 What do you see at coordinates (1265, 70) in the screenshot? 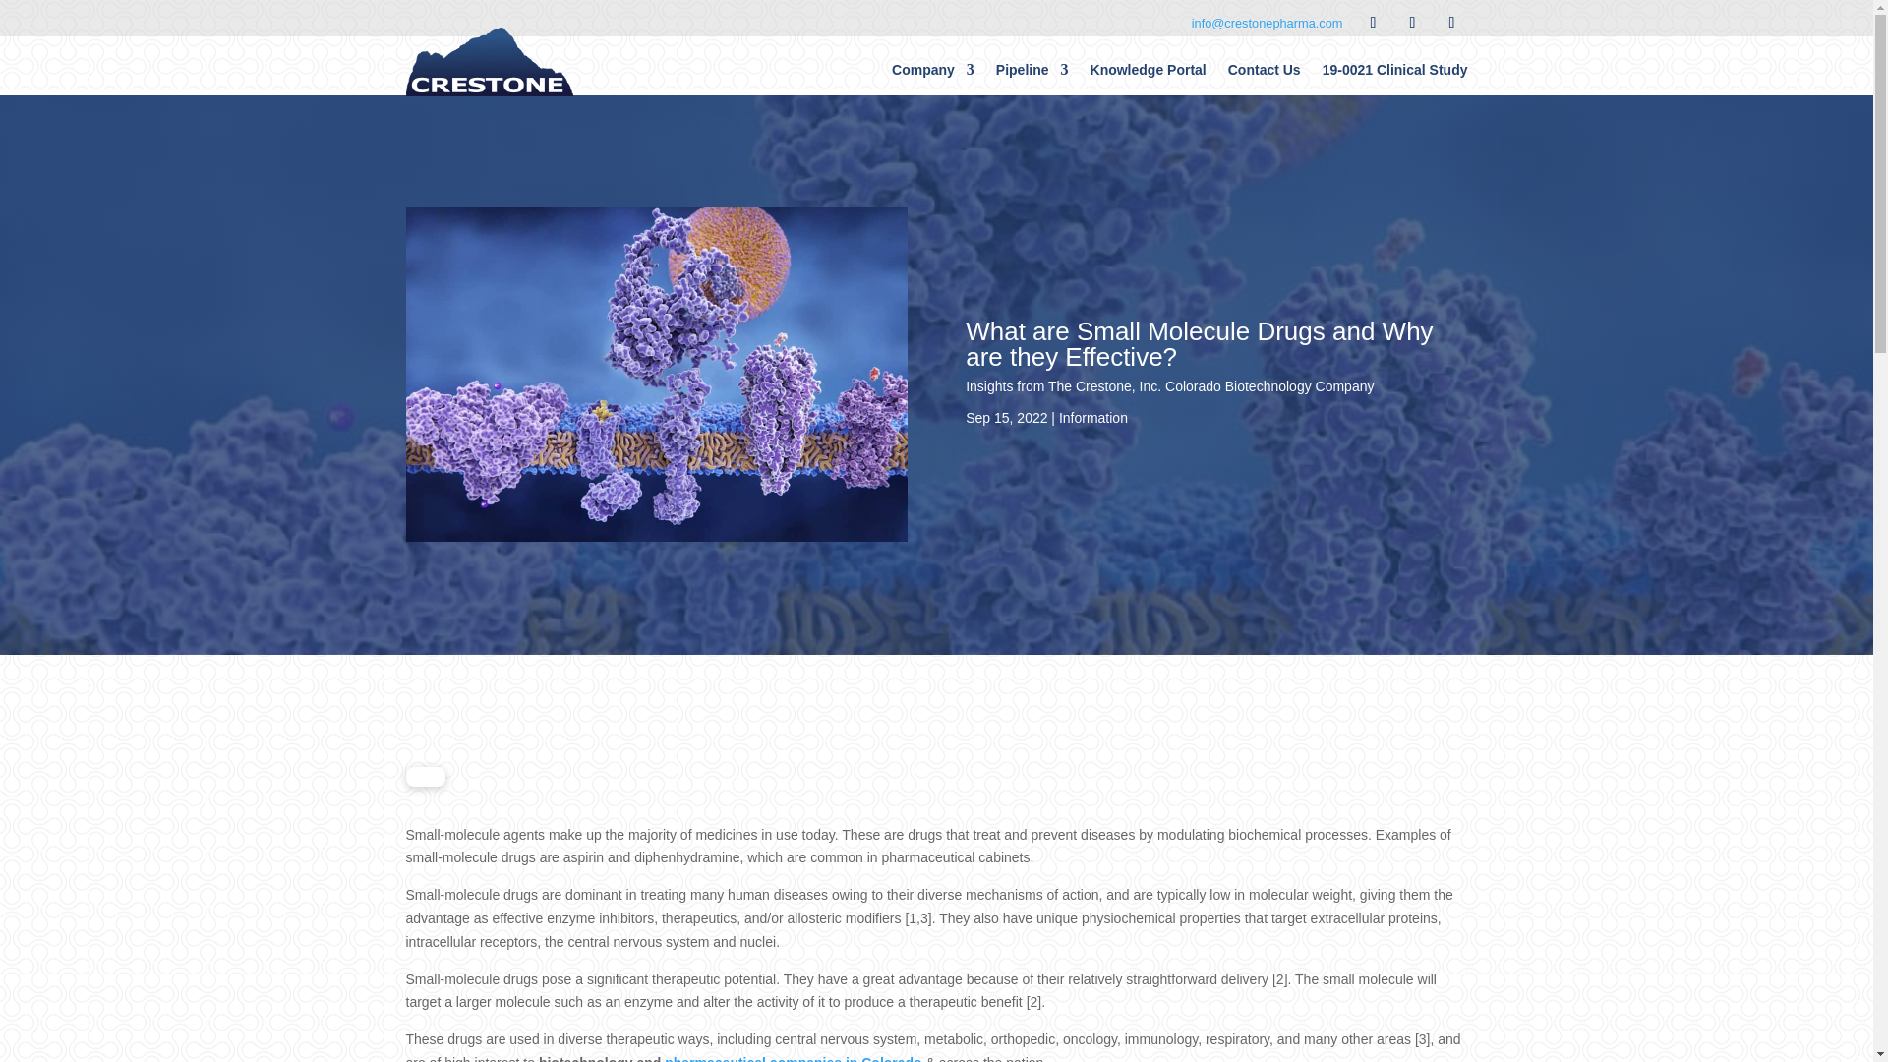
I see `Contact Us` at bounding box center [1265, 70].